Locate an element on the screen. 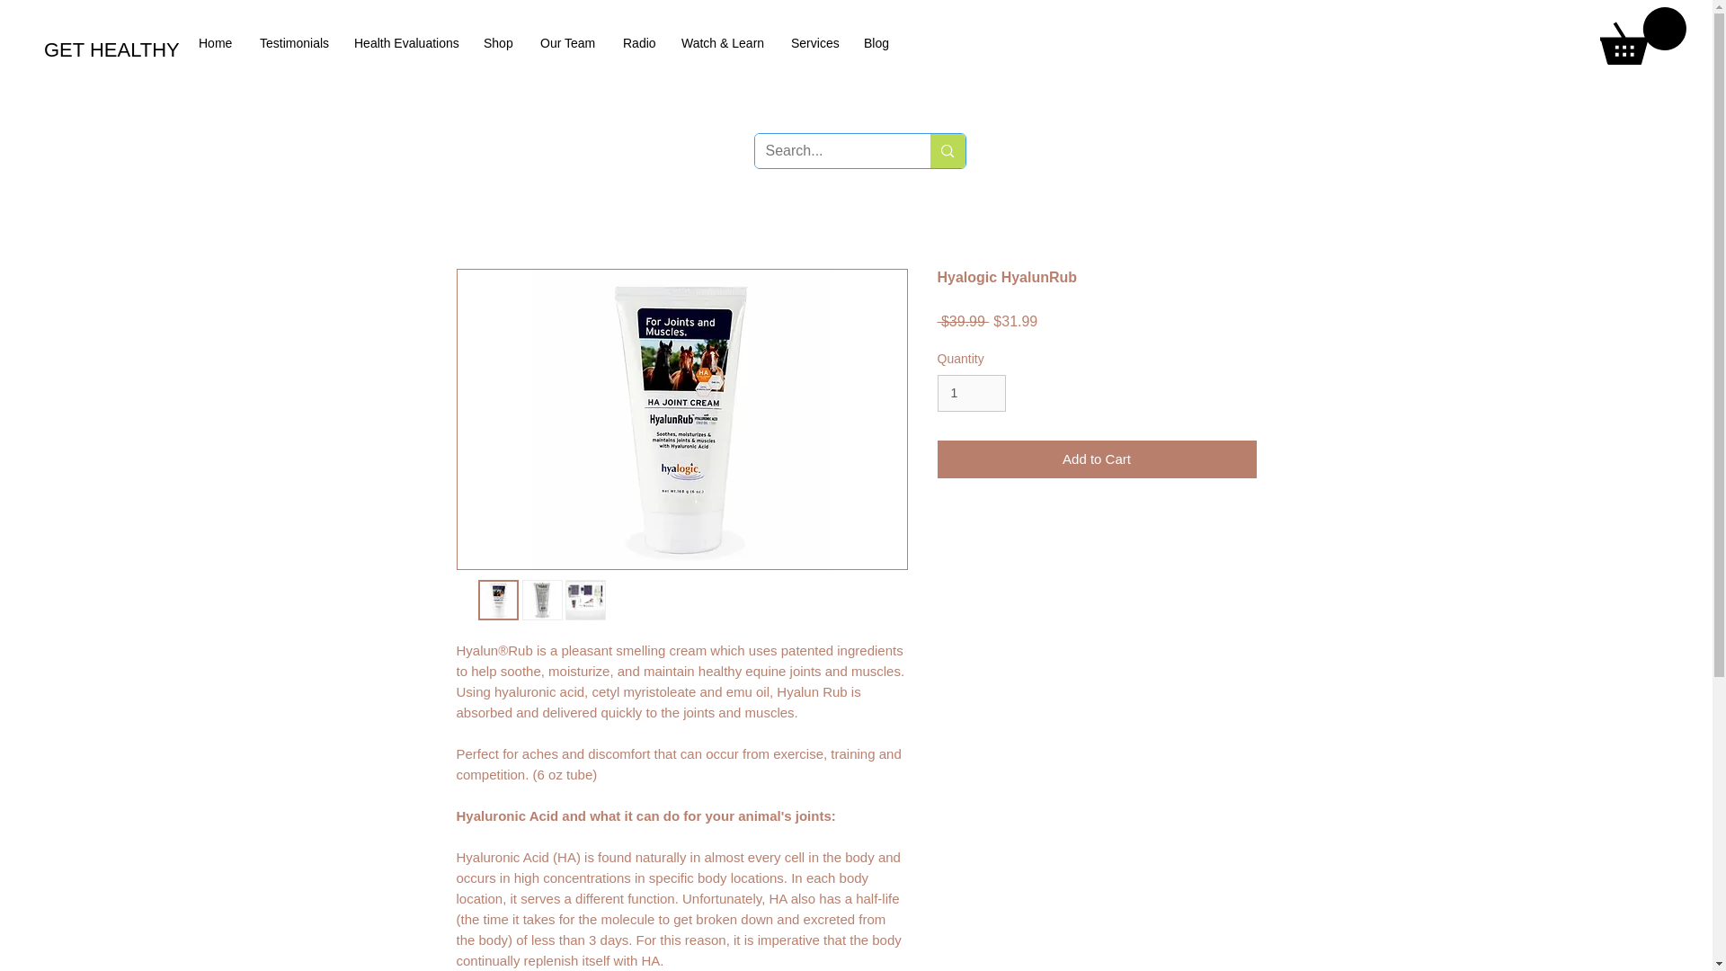 The height and width of the screenshot is (971, 1726). Blog is located at coordinates (876, 43).